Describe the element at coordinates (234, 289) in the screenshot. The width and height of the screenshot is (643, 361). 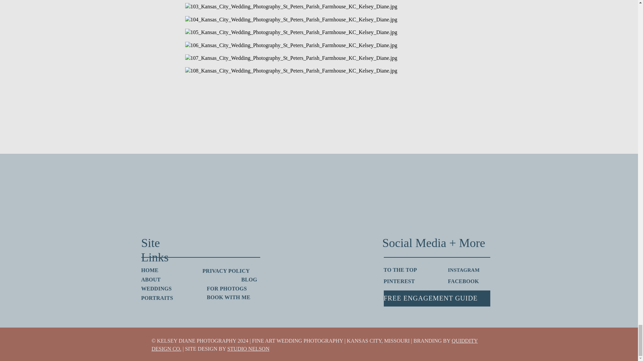
I see `FOR PHOTOGS` at that location.